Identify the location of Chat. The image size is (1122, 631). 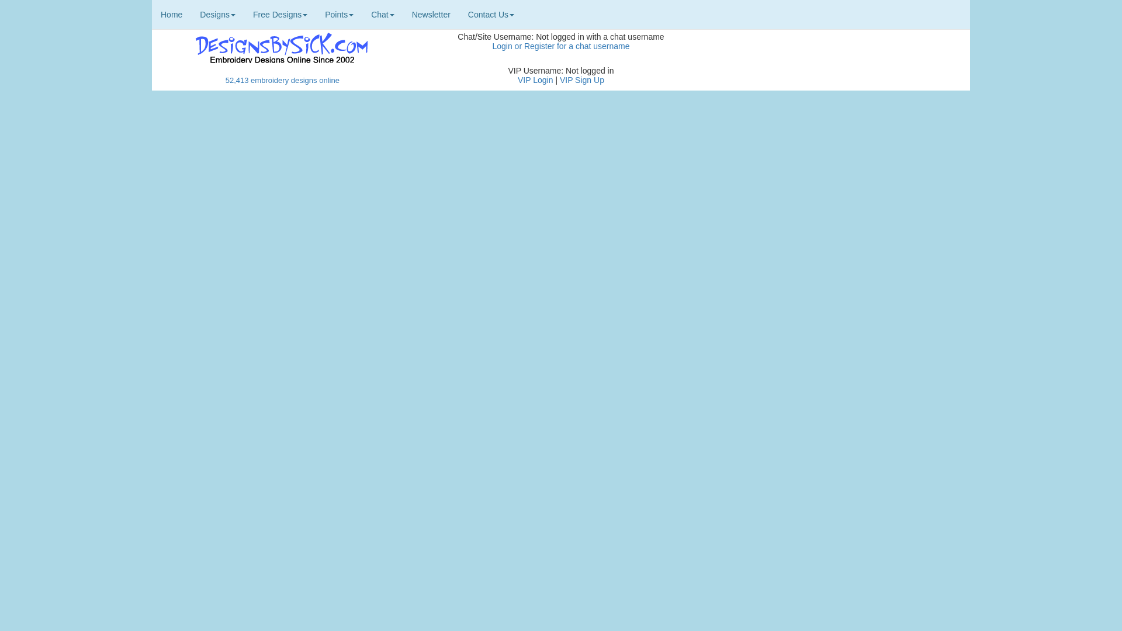
(382, 14).